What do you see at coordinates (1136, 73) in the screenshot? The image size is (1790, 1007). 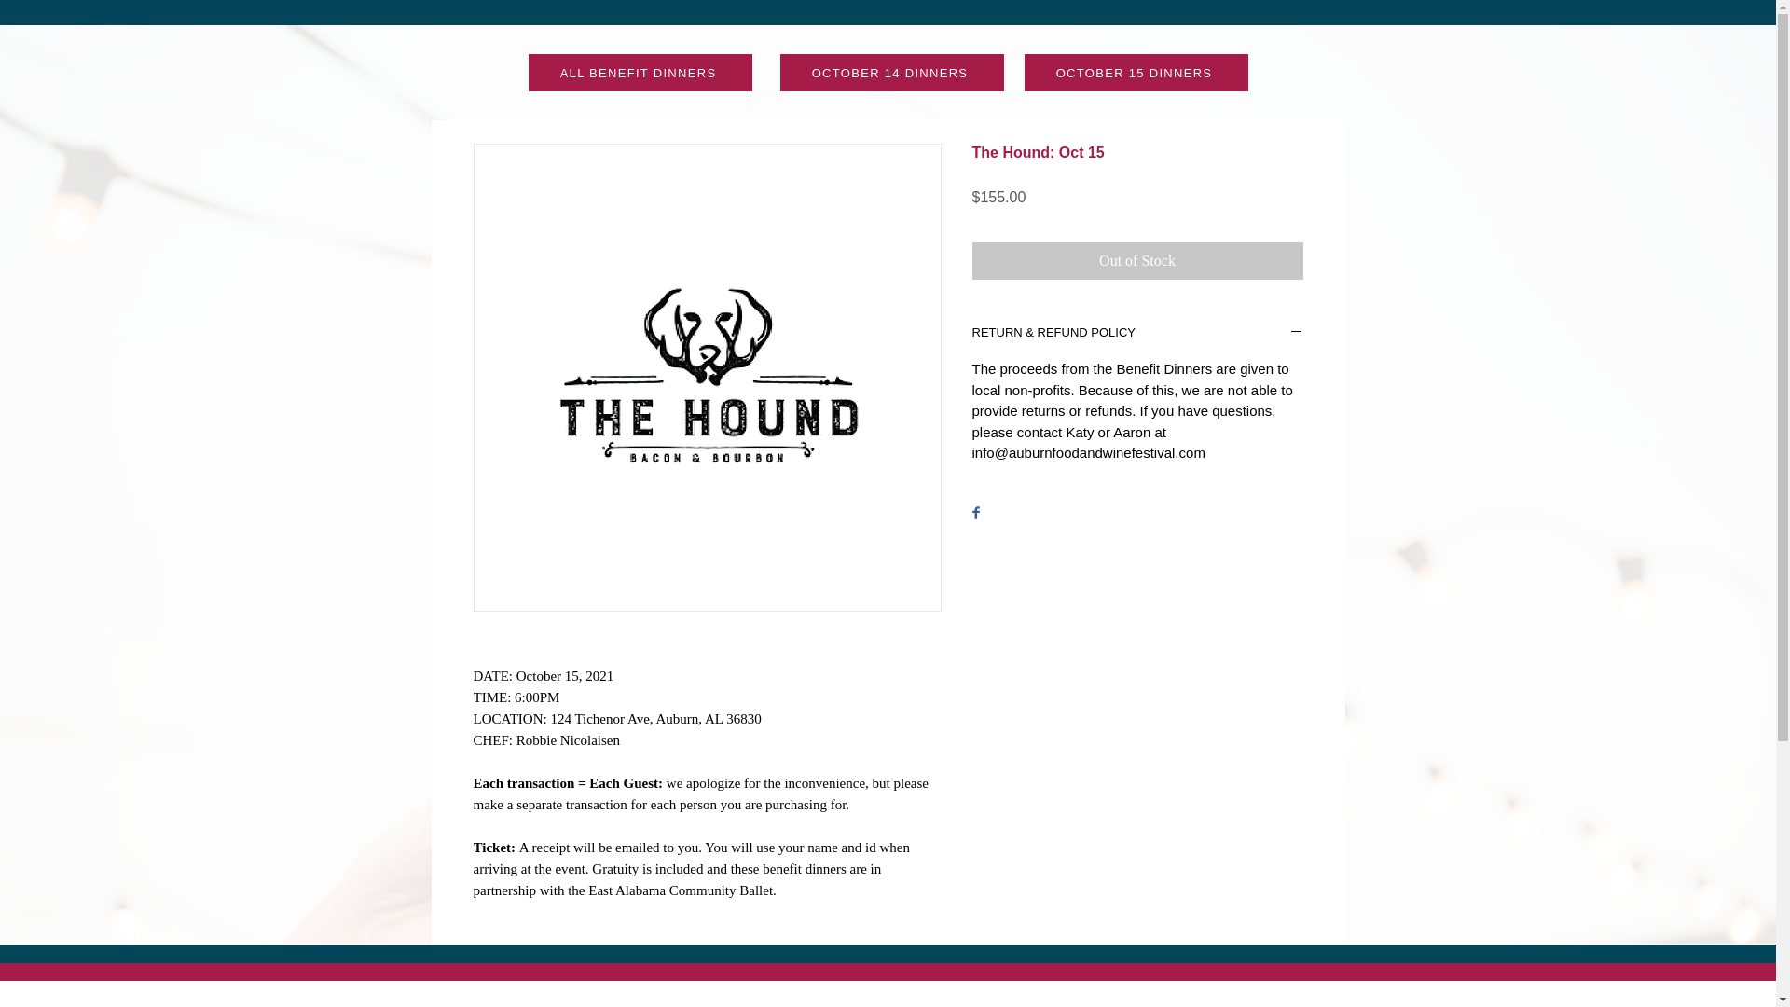 I see `OCTOBER 15 DINNERS` at bounding box center [1136, 73].